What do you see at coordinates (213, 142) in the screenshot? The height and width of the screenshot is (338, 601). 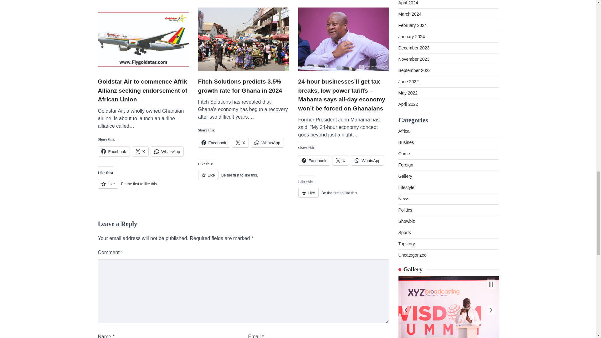 I see `Click to share on Facebook` at bounding box center [213, 142].